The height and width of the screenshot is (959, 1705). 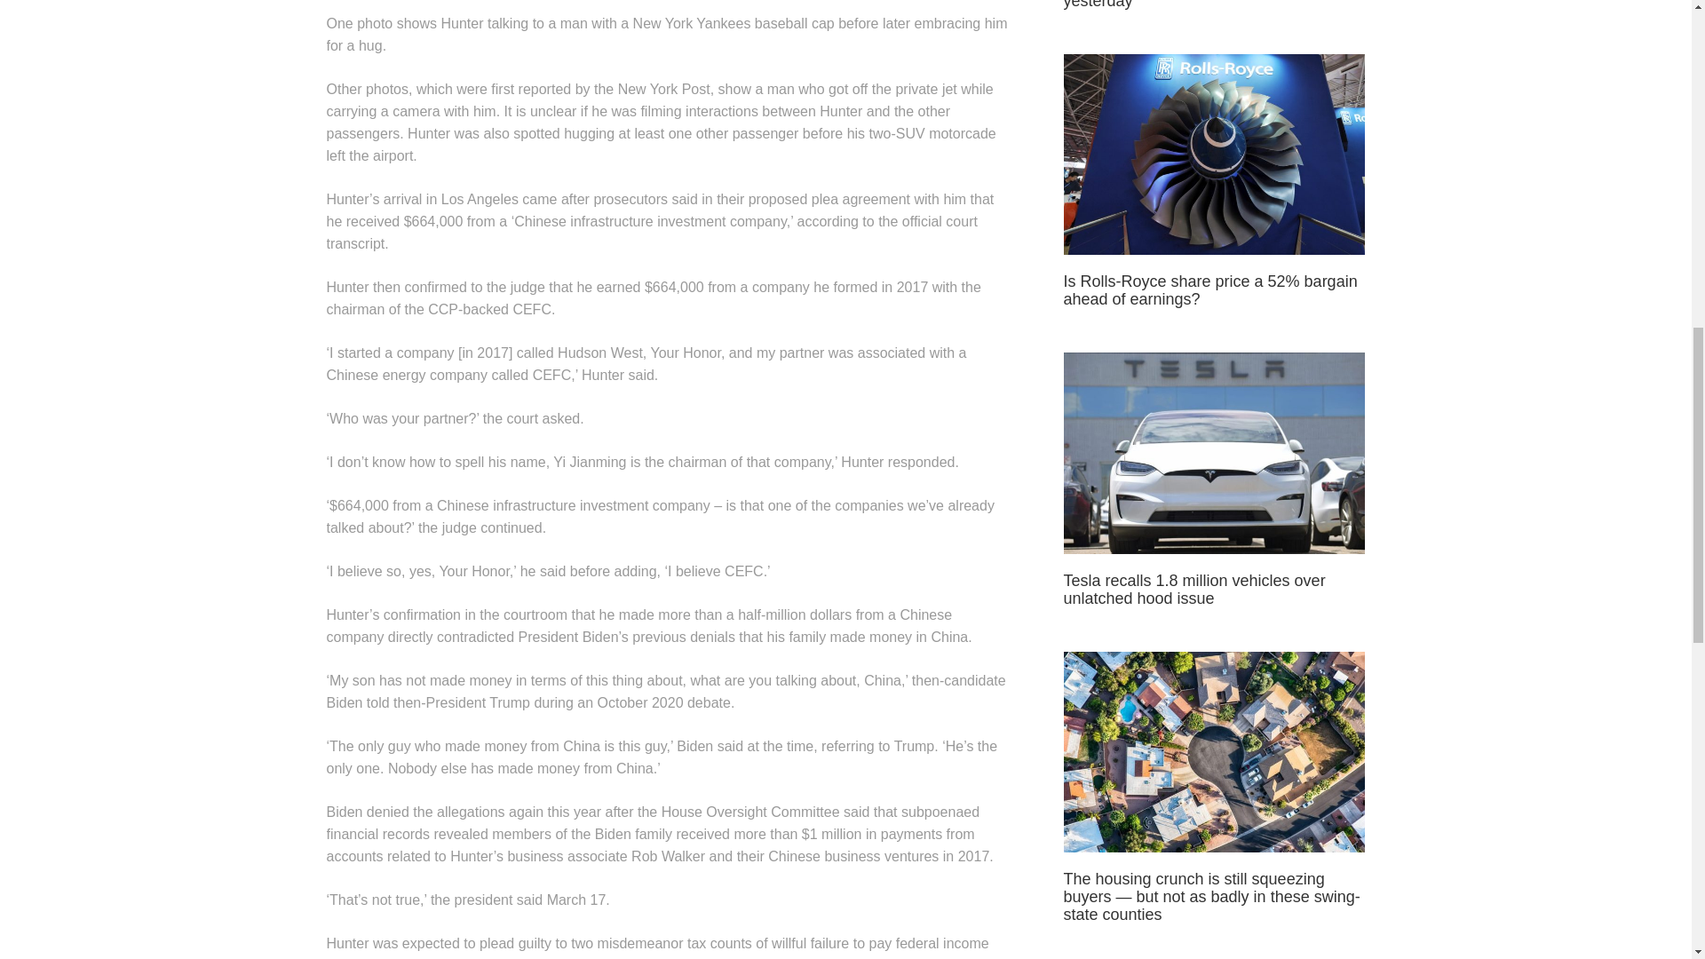 I want to click on Tesla recalls 1.8 million vehicles over unlatched hood issue, so click(x=1195, y=589).